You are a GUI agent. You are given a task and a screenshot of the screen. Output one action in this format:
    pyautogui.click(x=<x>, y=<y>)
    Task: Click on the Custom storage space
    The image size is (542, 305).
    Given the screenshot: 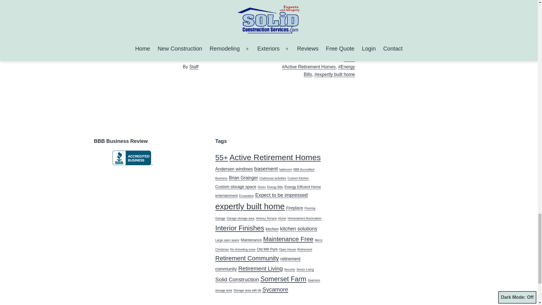 What is the action you would take?
    pyautogui.click(x=236, y=186)
    